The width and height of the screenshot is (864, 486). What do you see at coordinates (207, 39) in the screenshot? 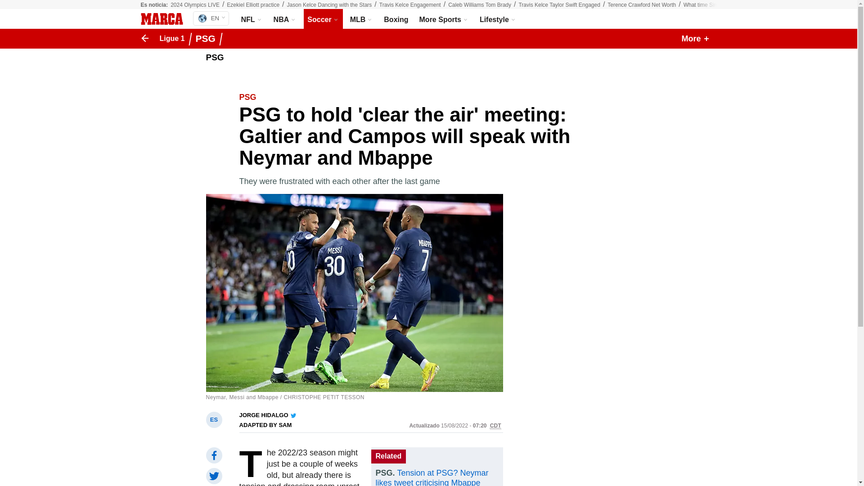
I see `PSG` at bounding box center [207, 39].